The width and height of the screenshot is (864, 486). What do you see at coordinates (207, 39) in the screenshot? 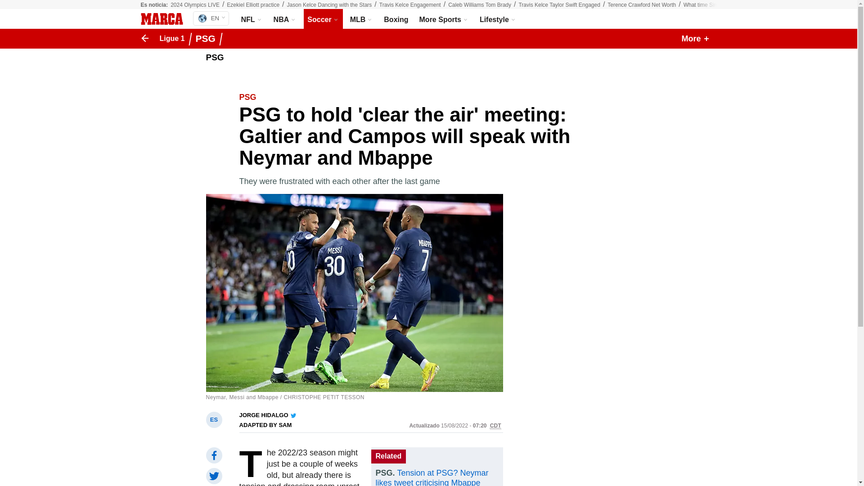
I see `PSG` at bounding box center [207, 39].